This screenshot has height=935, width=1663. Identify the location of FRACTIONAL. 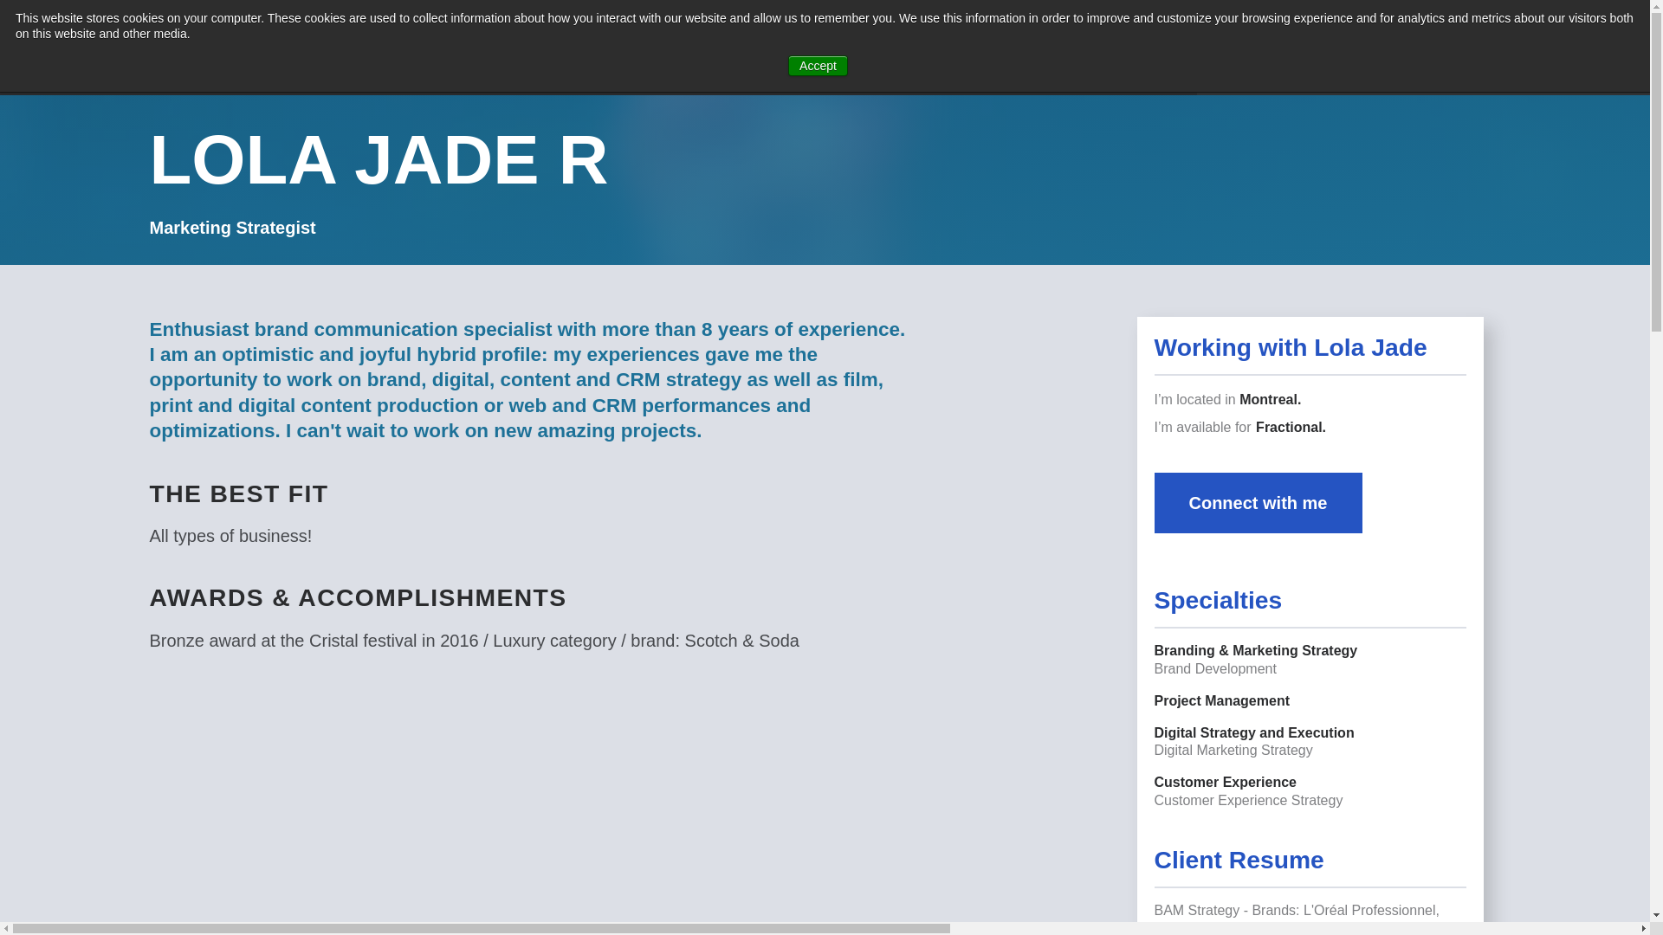
(551, 48).